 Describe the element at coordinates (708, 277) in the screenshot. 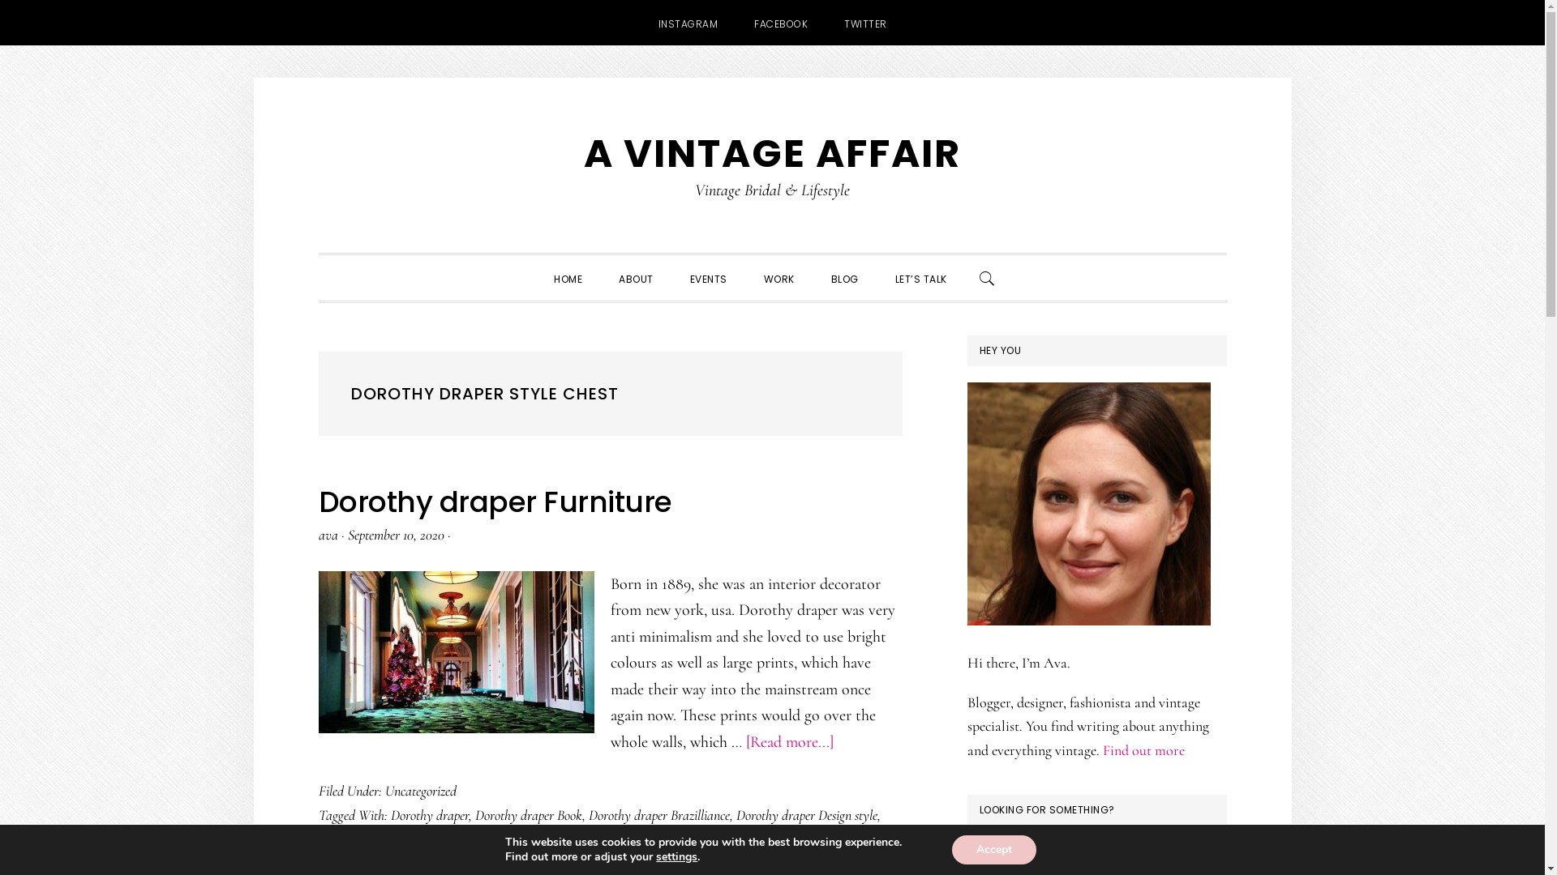

I see `EVENTS` at that location.